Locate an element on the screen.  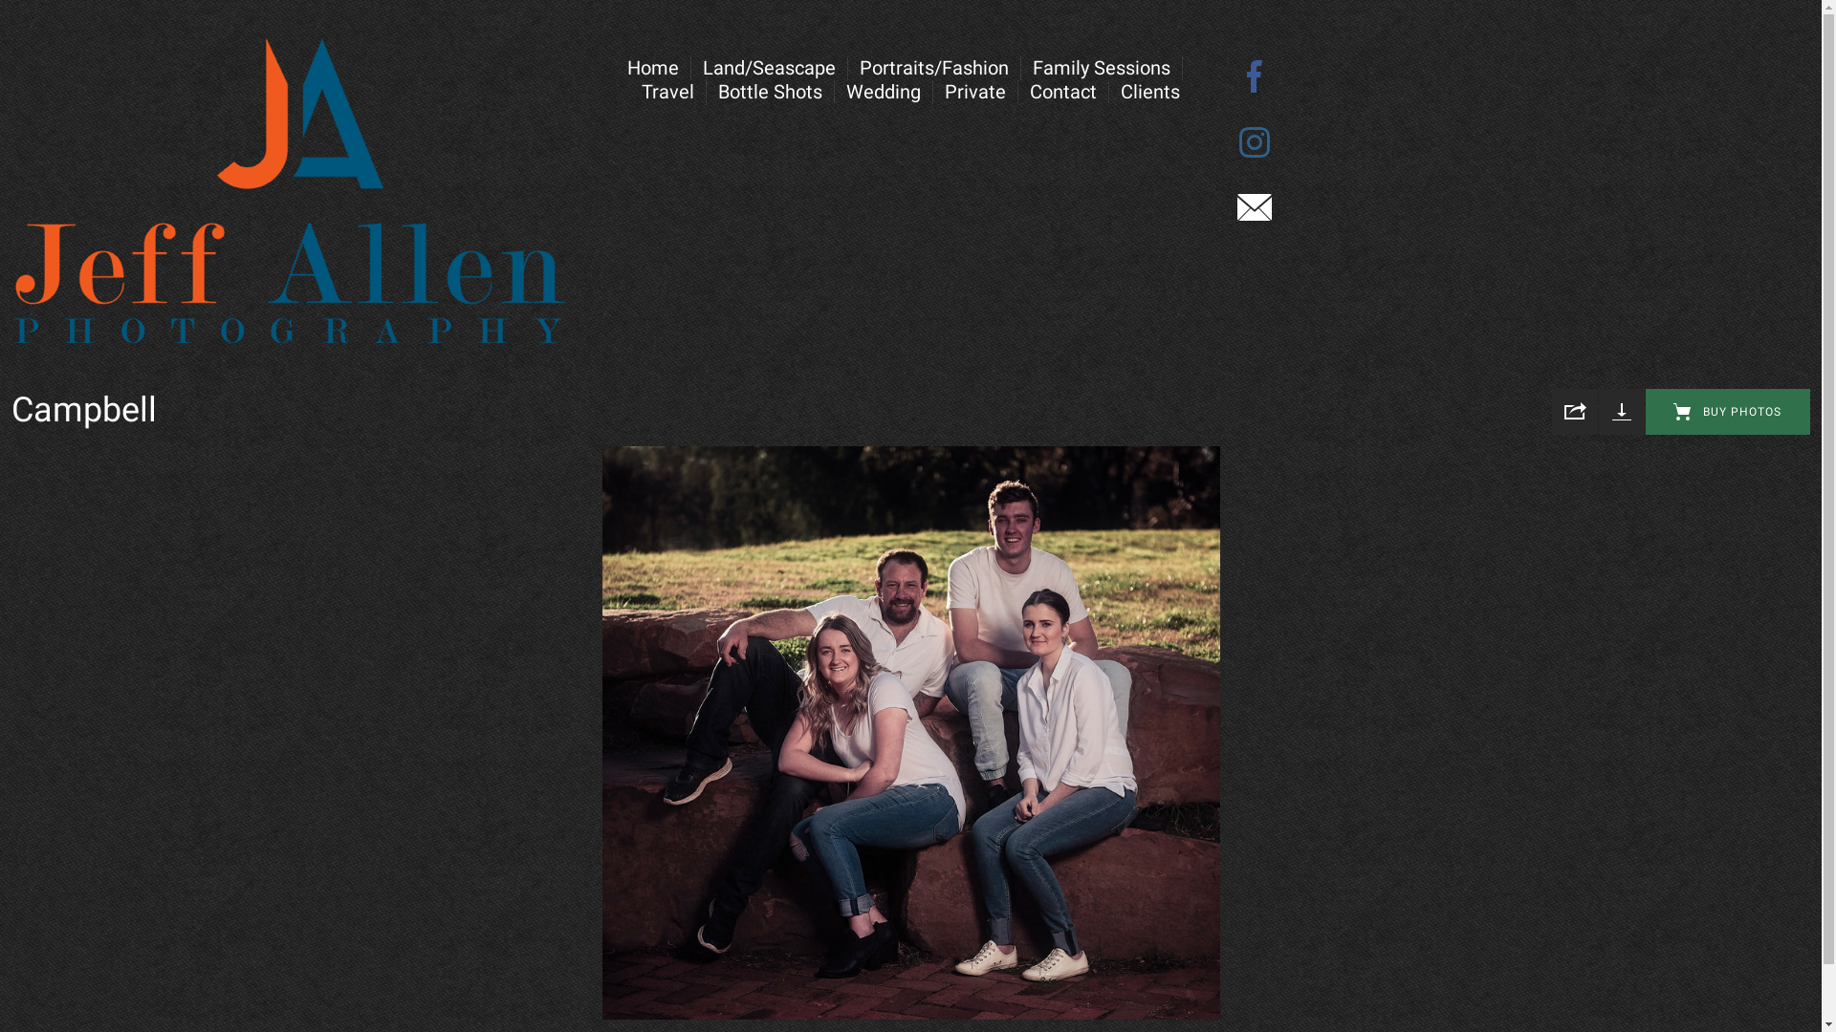
Wedding is located at coordinates (884, 92).